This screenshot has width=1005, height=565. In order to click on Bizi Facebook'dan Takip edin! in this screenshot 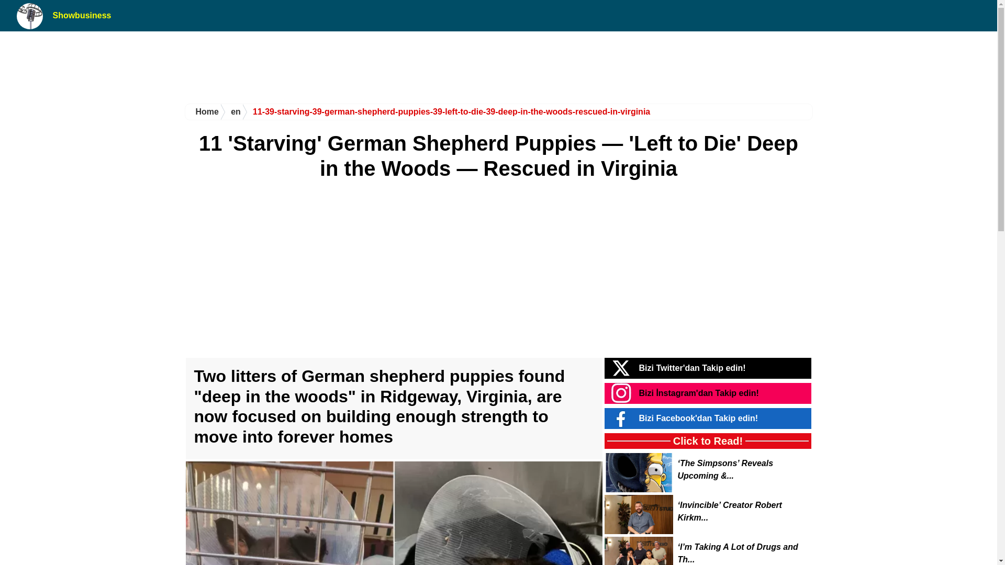, I will do `click(698, 417)`.